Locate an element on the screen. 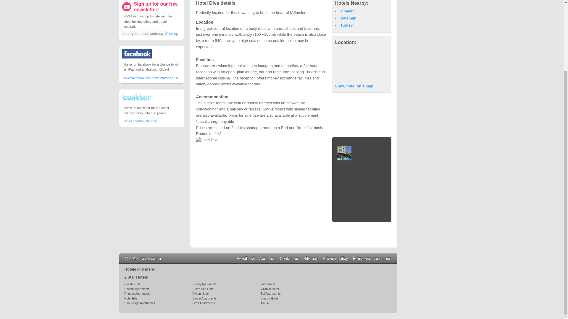  Private Hotel is located at coordinates (133, 284).